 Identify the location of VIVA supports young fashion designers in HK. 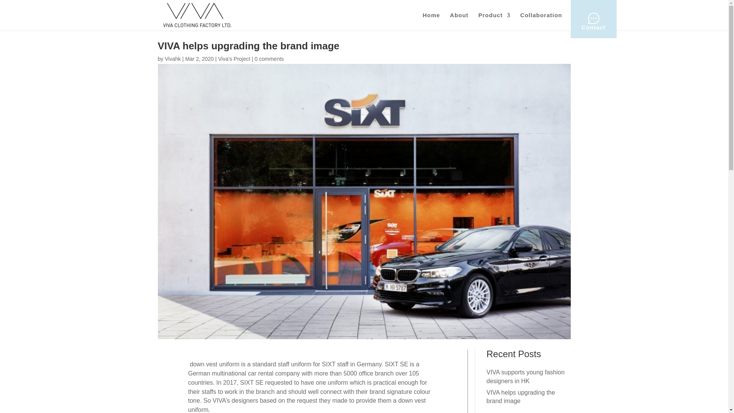
(525, 376).